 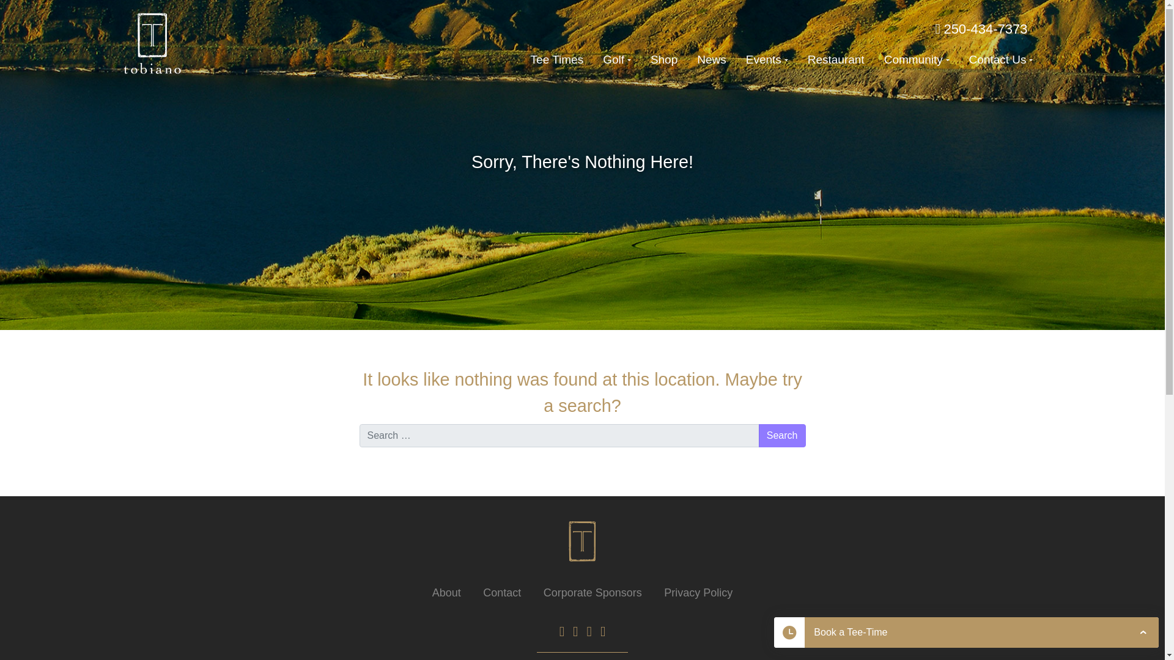 I want to click on Events, so click(x=767, y=57).